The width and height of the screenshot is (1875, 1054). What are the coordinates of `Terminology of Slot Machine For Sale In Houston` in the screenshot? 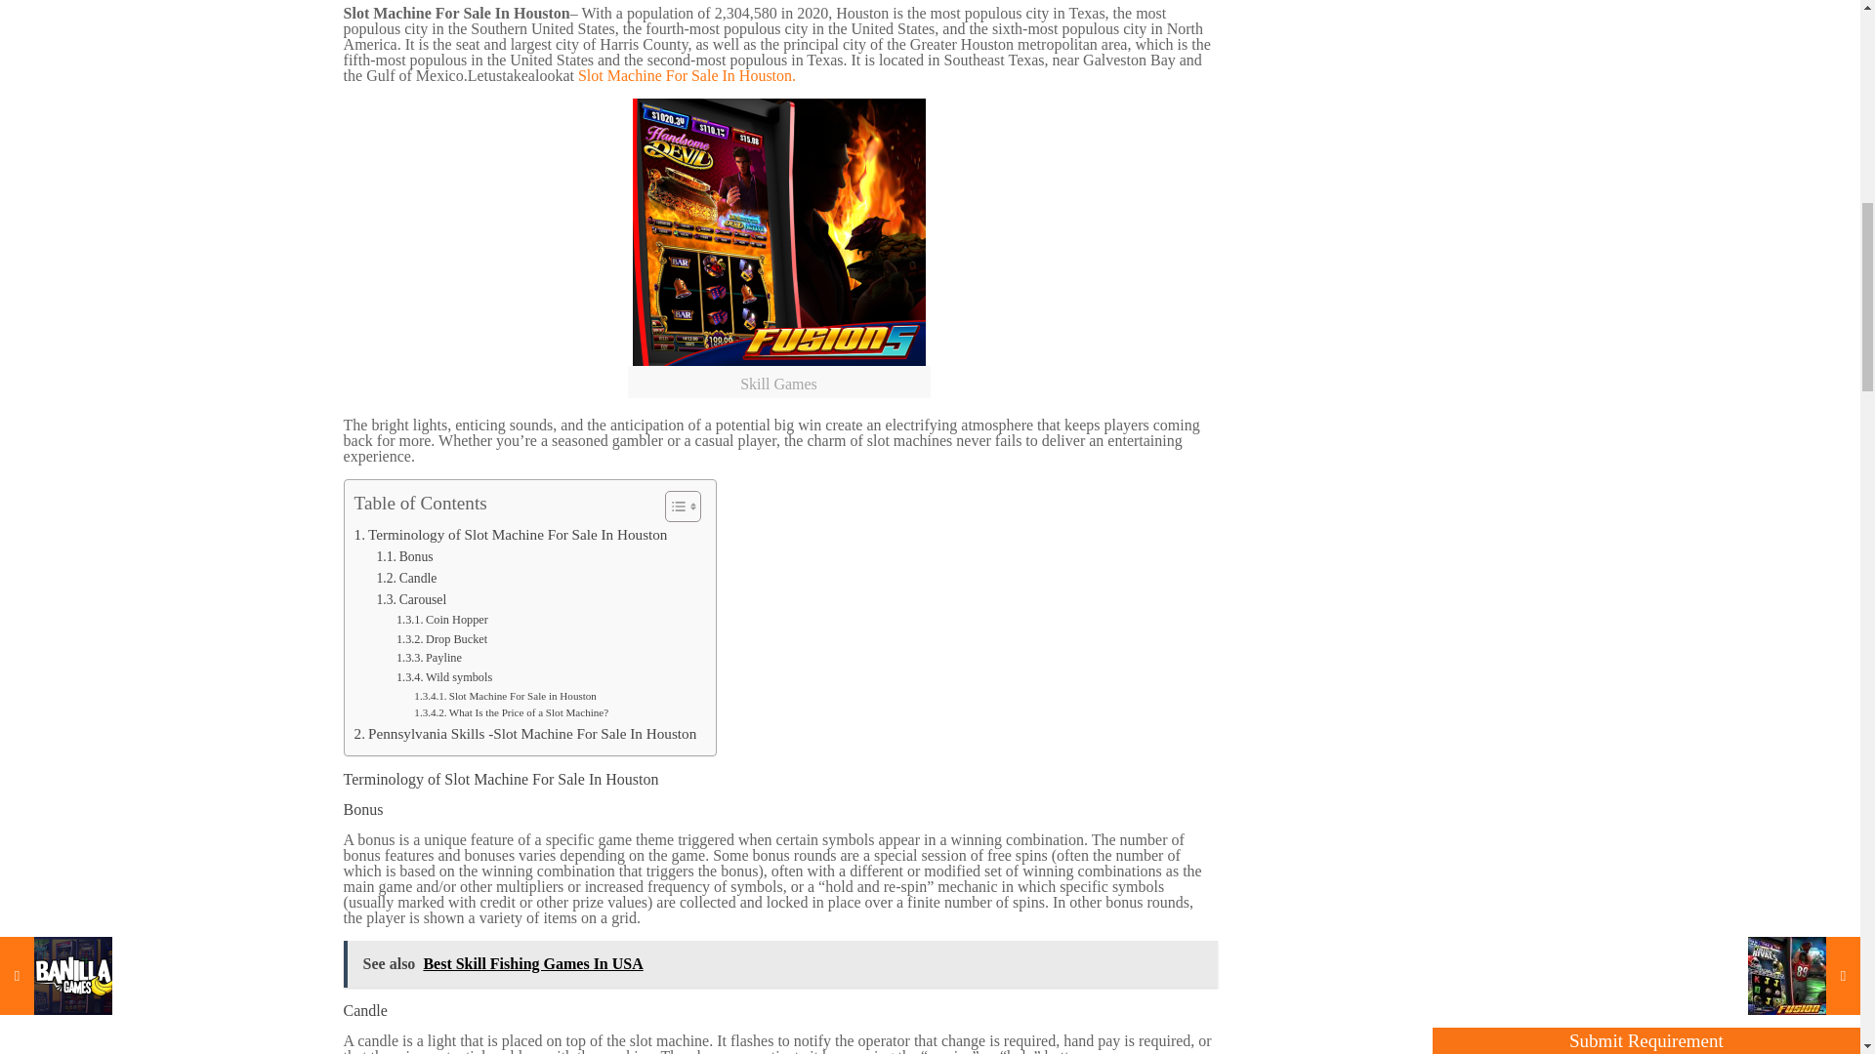 It's located at (510, 535).